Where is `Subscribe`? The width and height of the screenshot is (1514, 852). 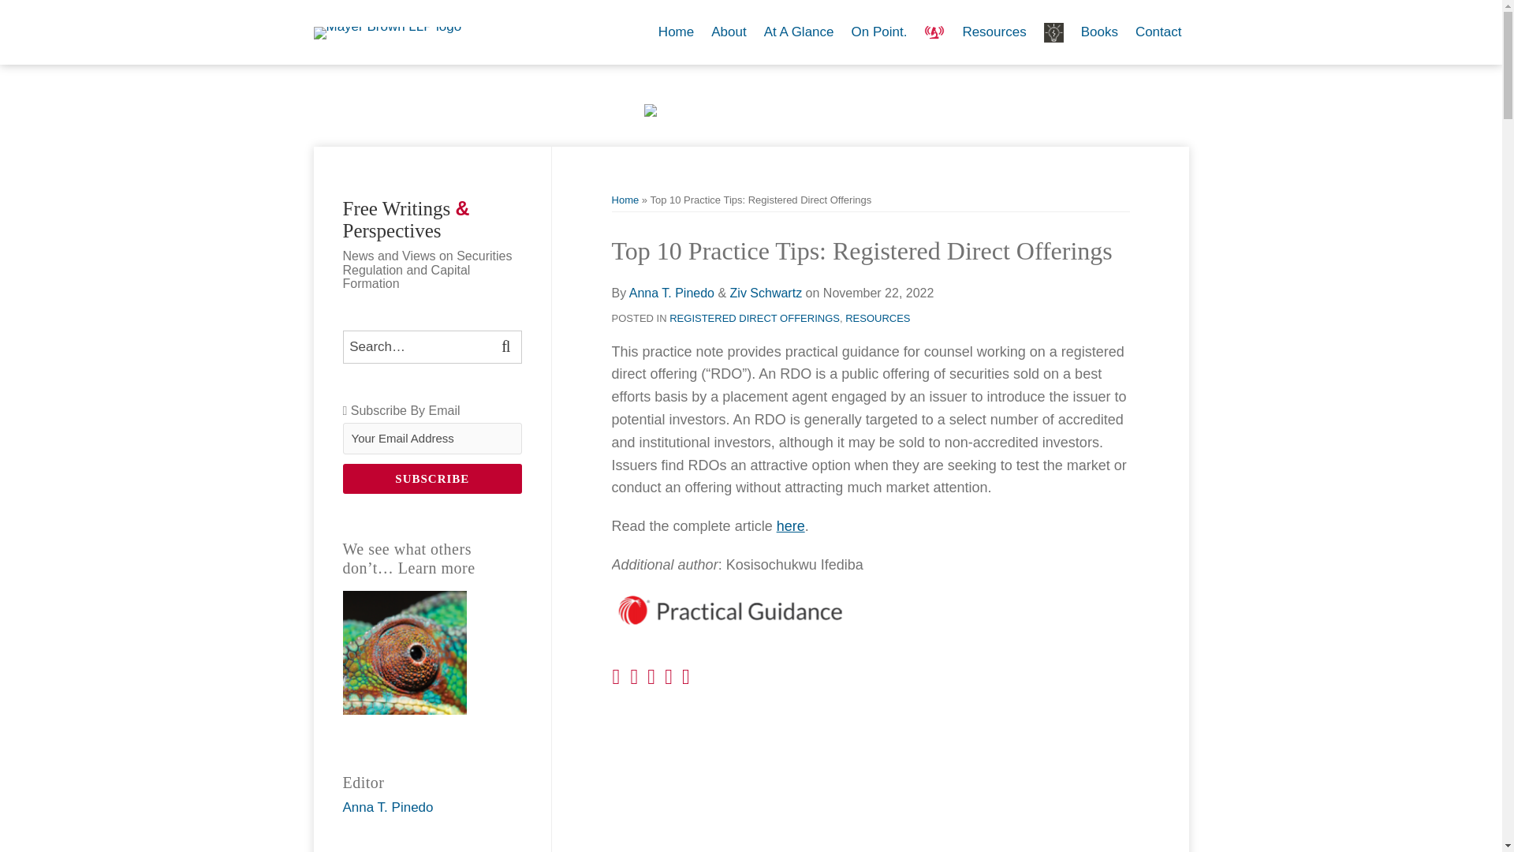 Subscribe is located at coordinates (432, 478).